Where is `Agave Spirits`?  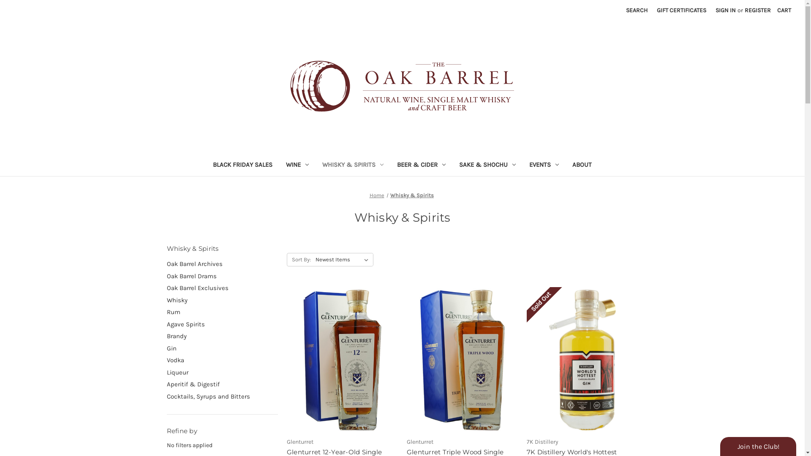 Agave Spirits is located at coordinates (222, 324).